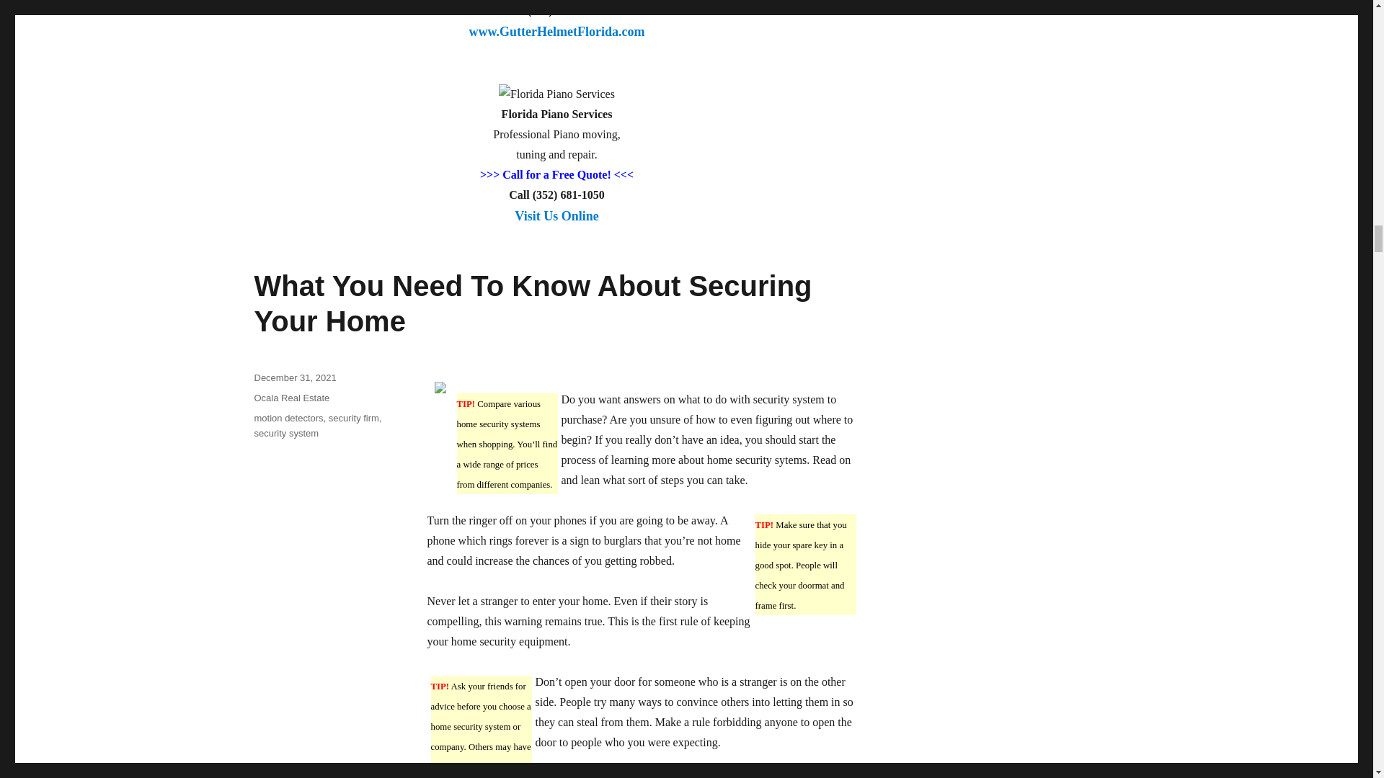 This screenshot has height=778, width=1384. I want to click on Ocala Real Estate, so click(291, 398).